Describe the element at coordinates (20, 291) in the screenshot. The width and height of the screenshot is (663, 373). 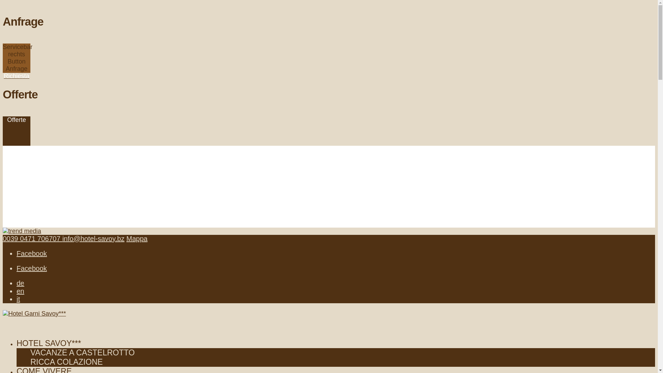
I see `en` at that location.